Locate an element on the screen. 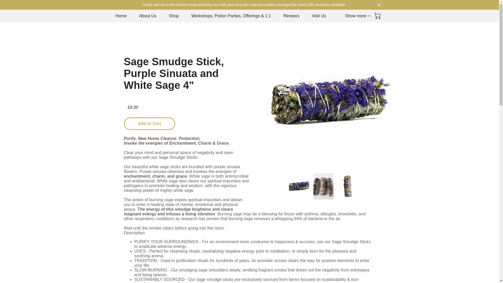  Show more is located at coordinates (357, 16).